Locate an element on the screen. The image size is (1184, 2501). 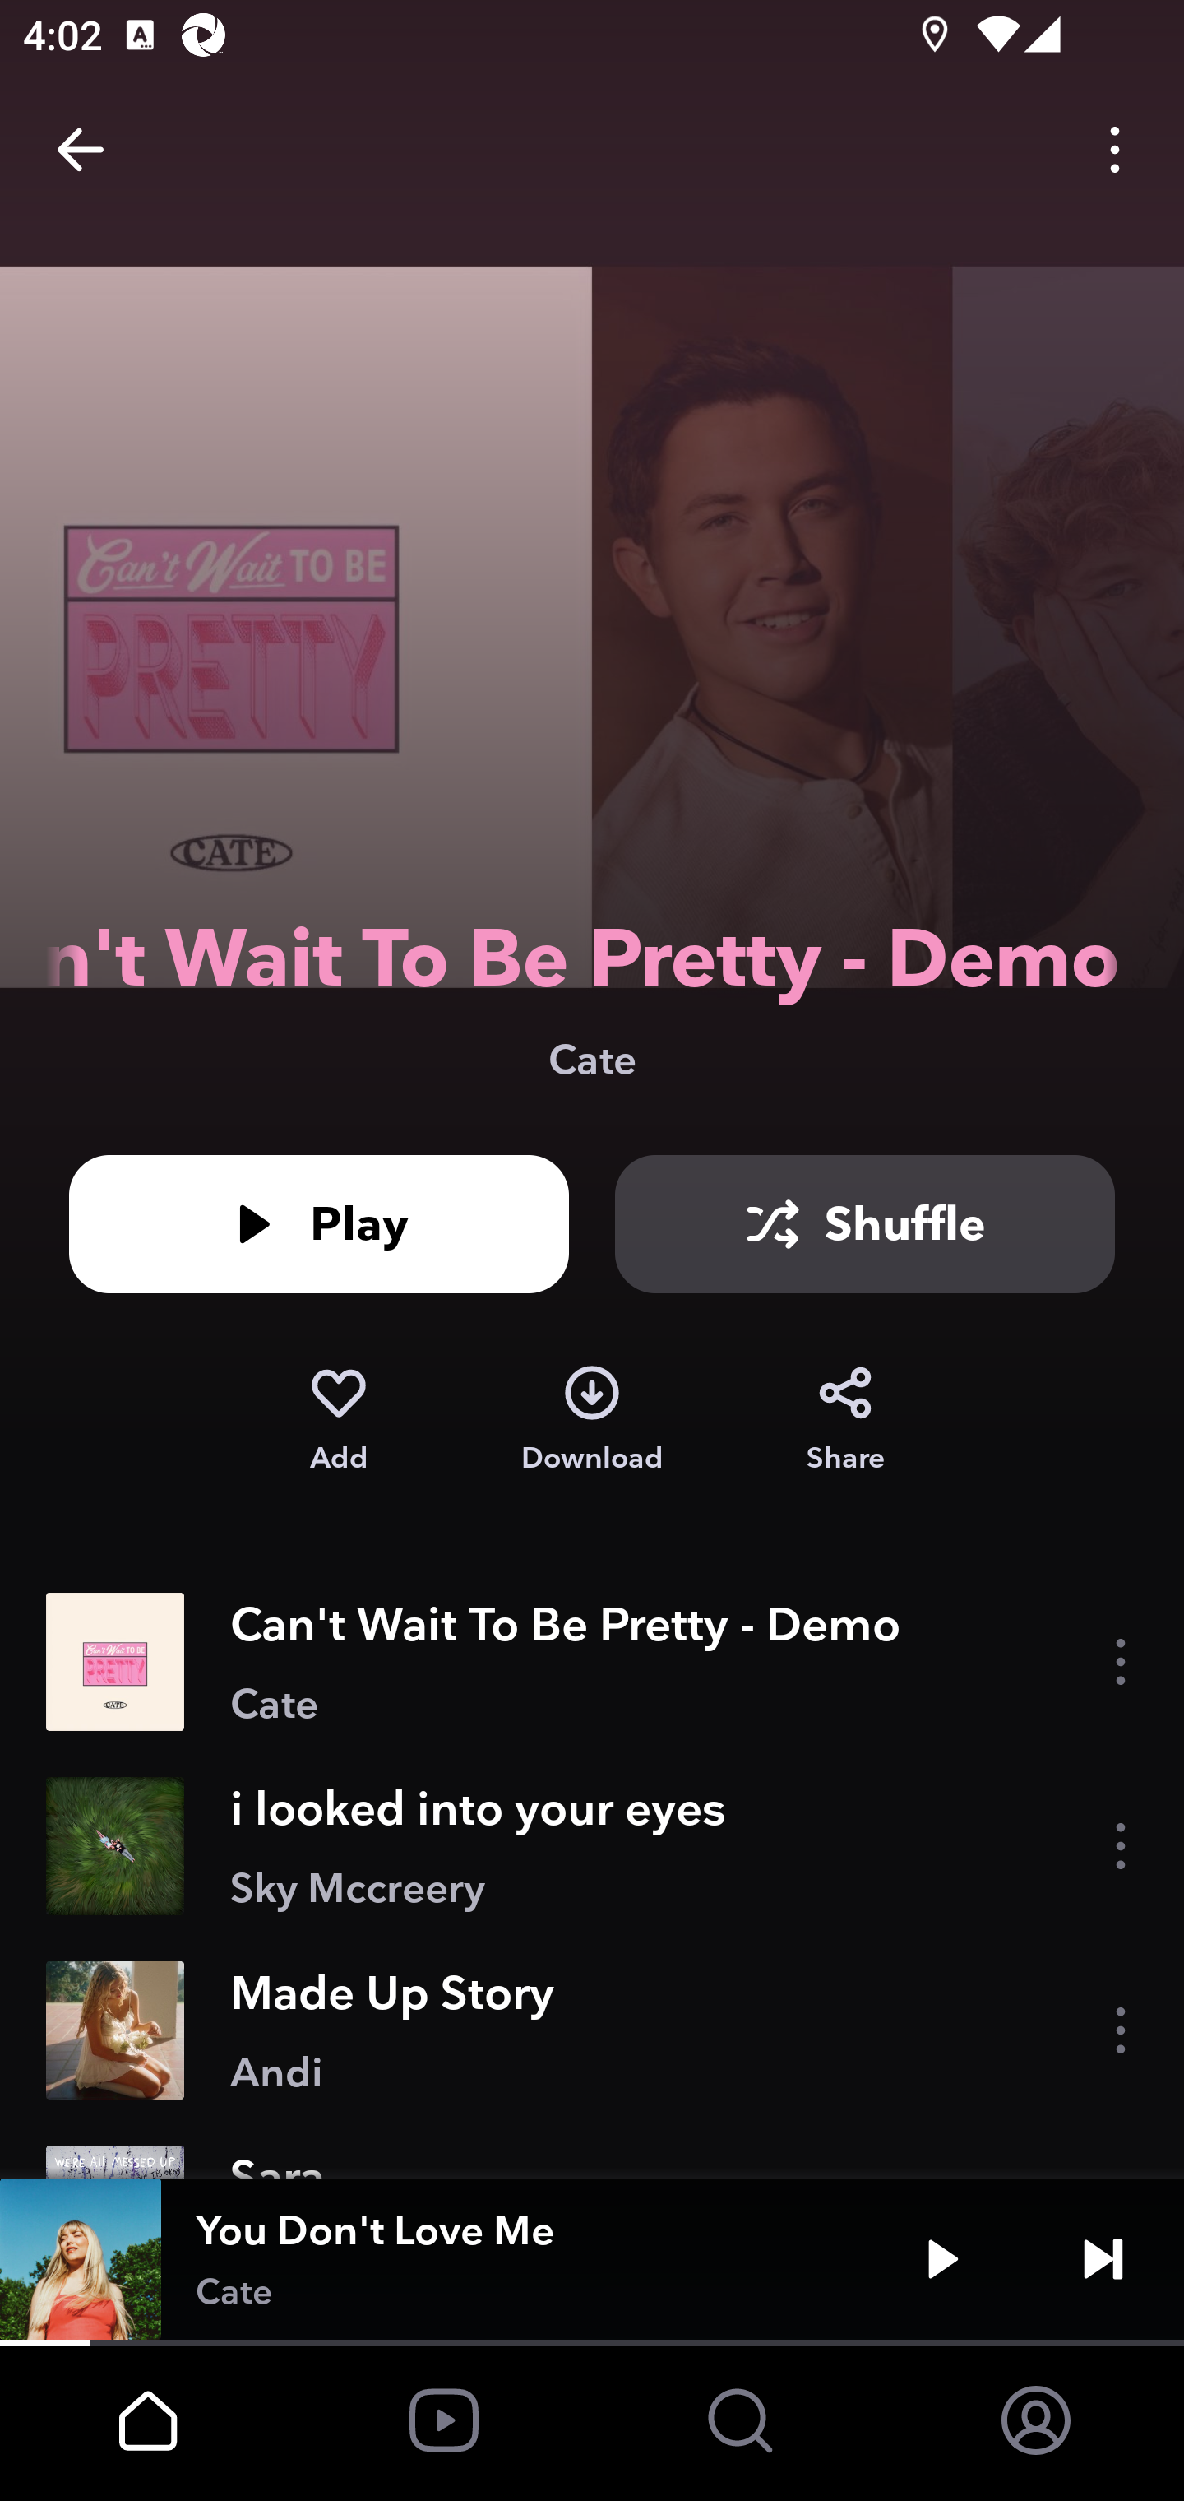
i looked into your eyes Sky Mccreery is located at coordinates (592, 1846).